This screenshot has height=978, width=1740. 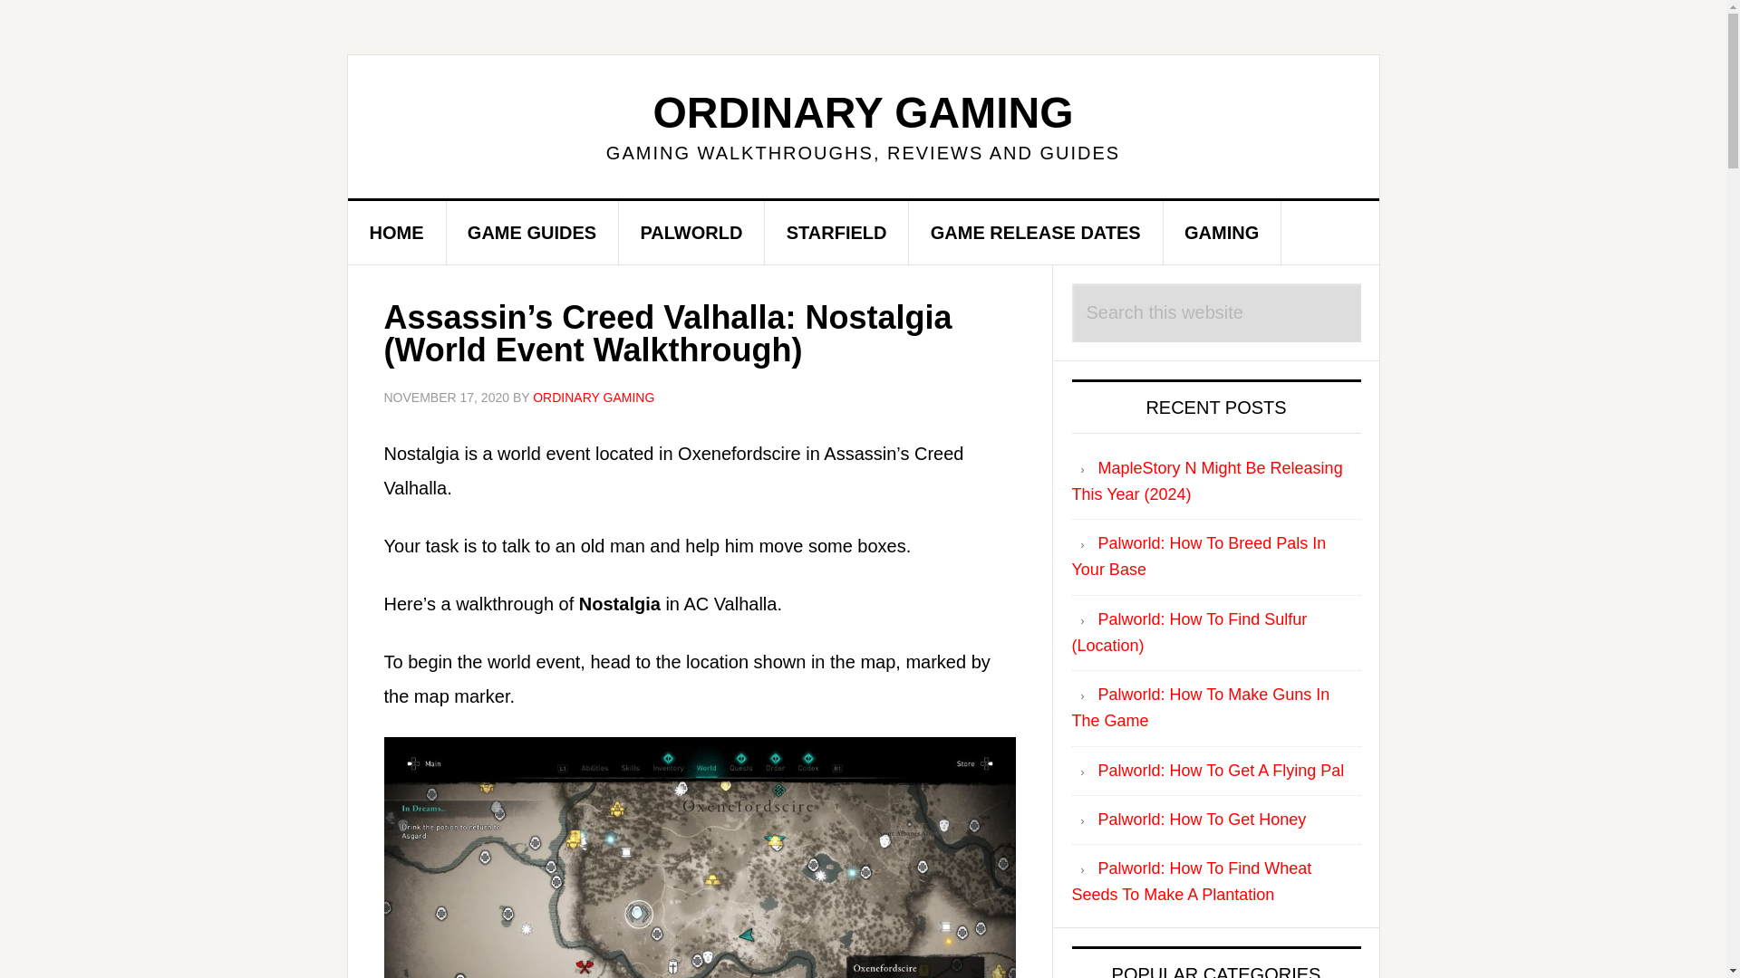 I want to click on ORDINARY GAMING, so click(x=863, y=112).